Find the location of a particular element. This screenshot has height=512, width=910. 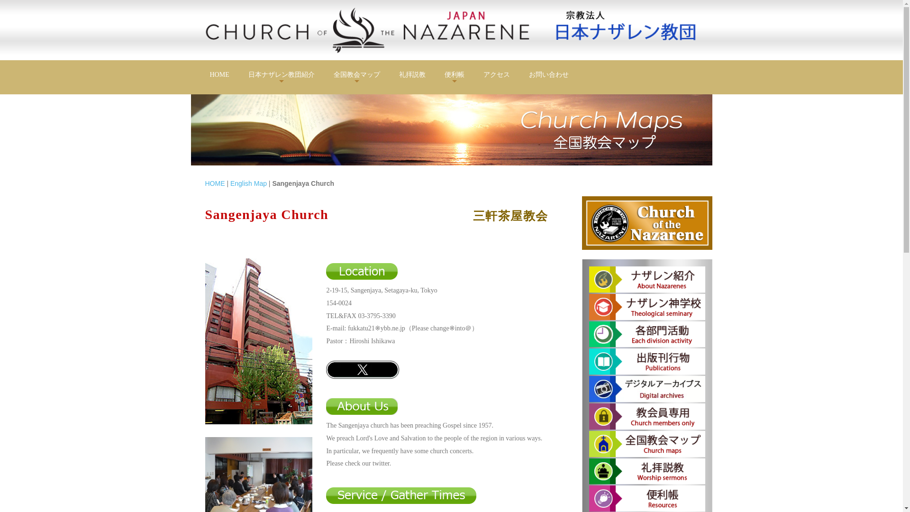

HOME is located at coordinates (215, 183).